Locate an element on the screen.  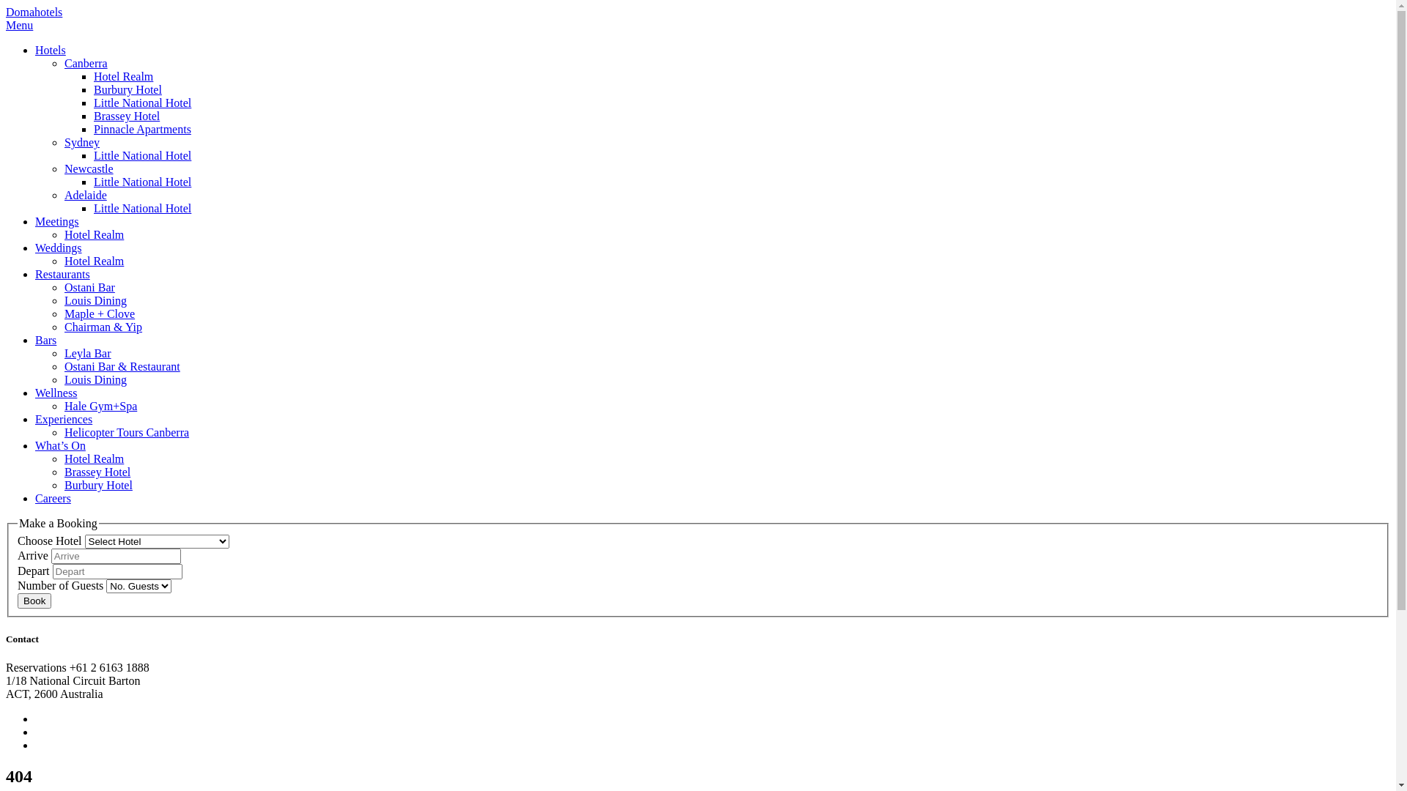
Louis Dining is located at coordinates (95, 300).